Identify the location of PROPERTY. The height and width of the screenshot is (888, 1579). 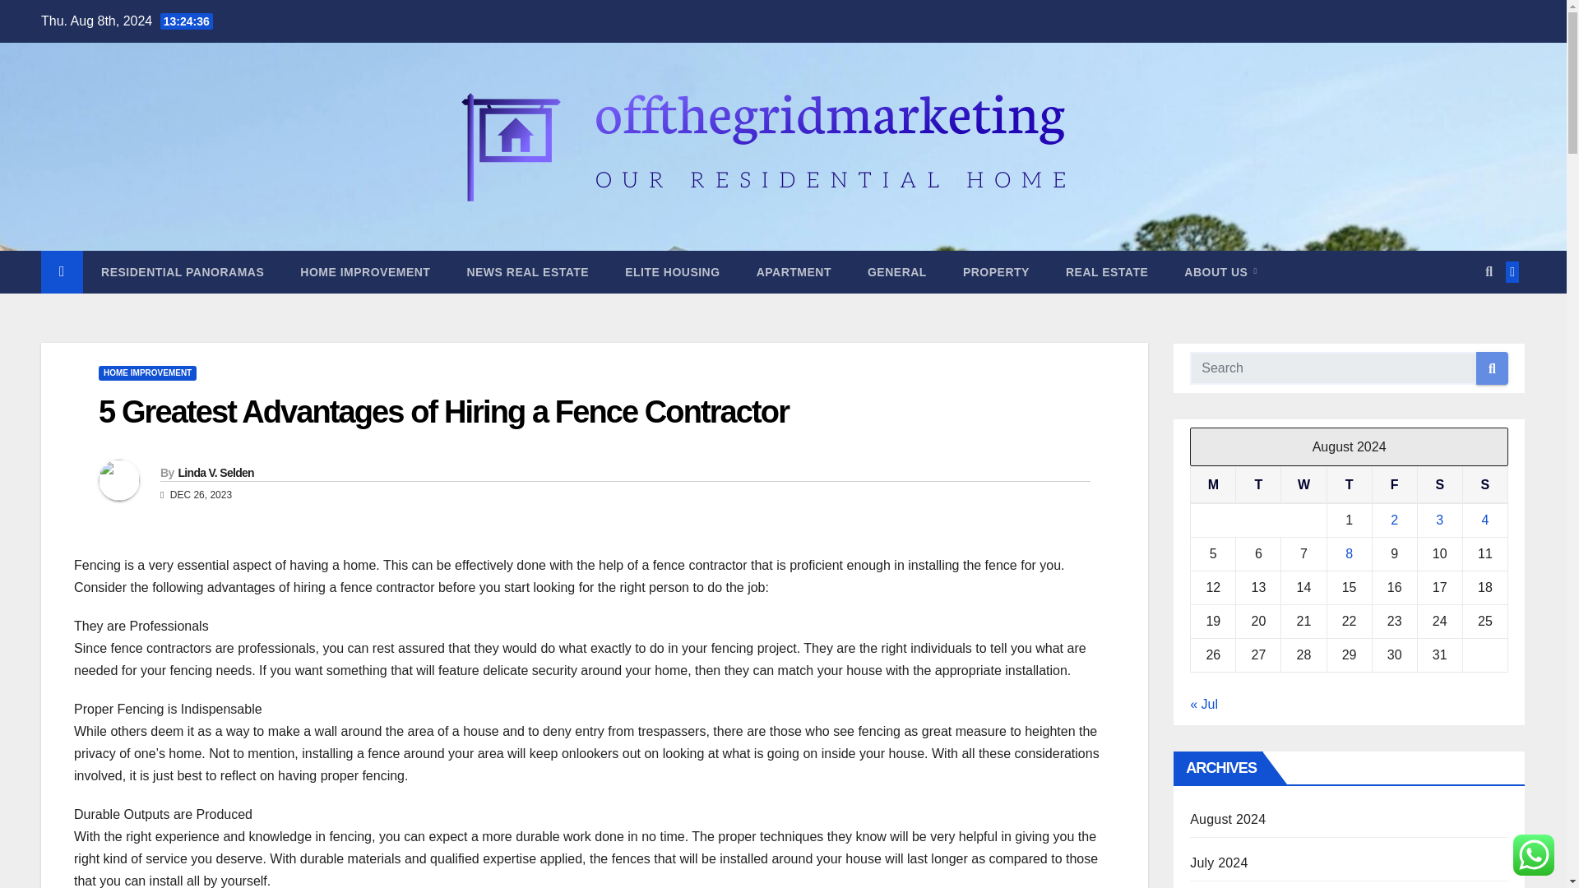
(996, 271).